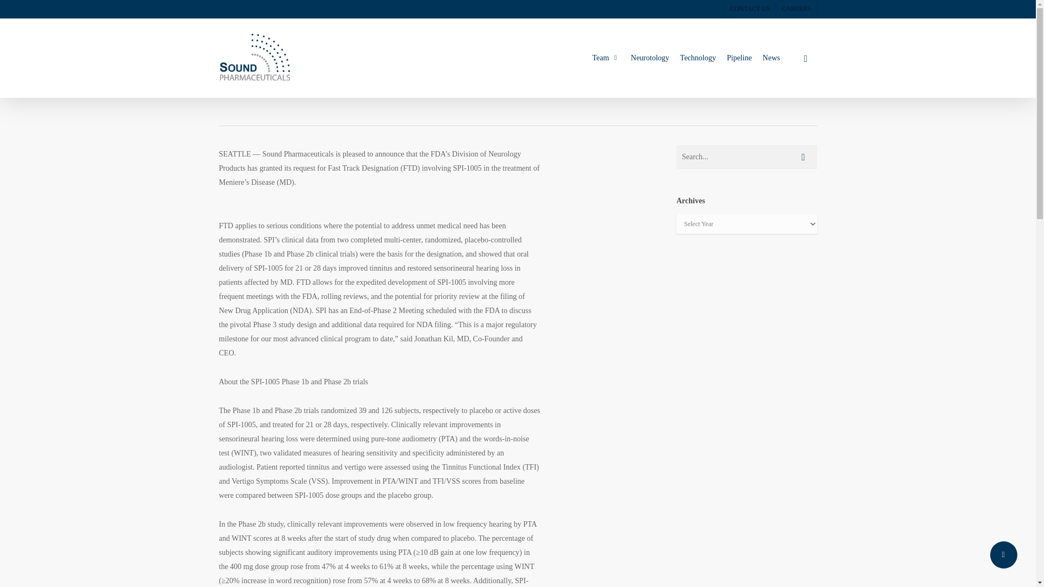  I want to click on Search for:, so click(747, 157).